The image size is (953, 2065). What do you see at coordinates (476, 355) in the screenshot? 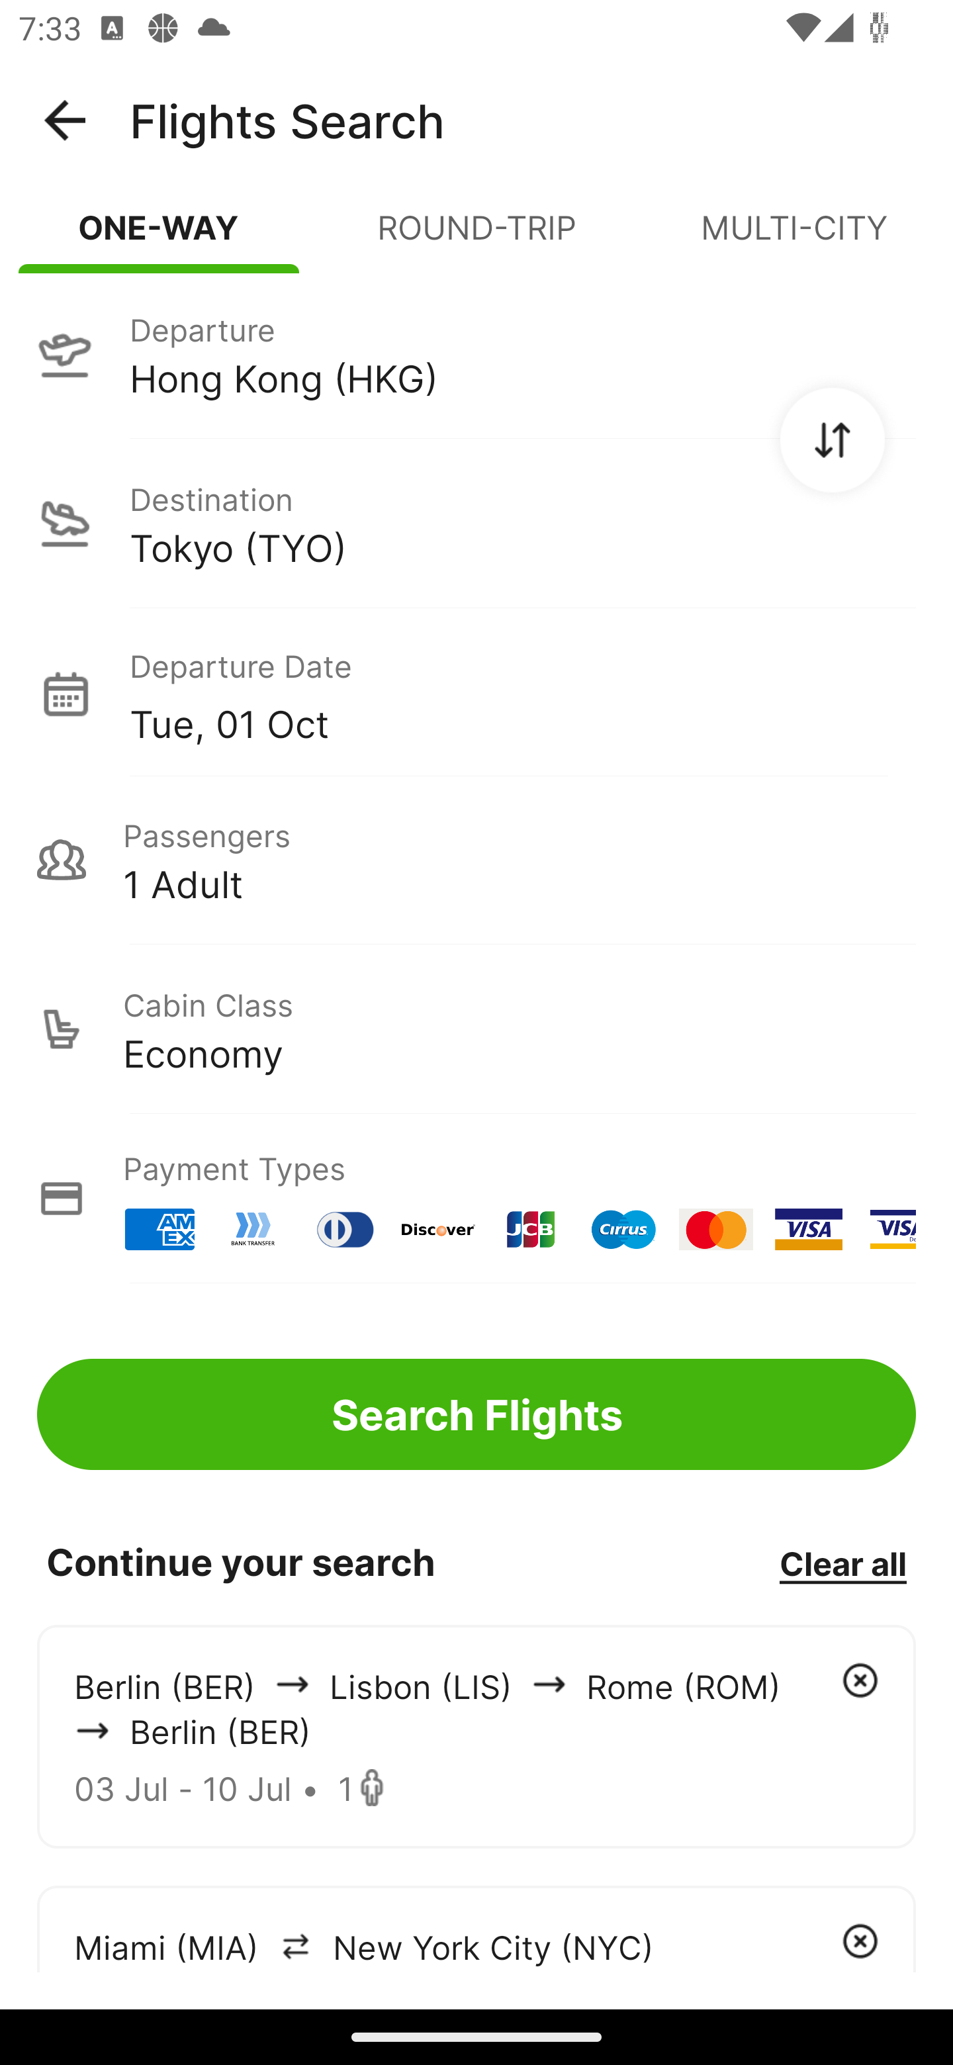
I see `Departure Hong Kong (HKG)` at bounding box center [476, 355].